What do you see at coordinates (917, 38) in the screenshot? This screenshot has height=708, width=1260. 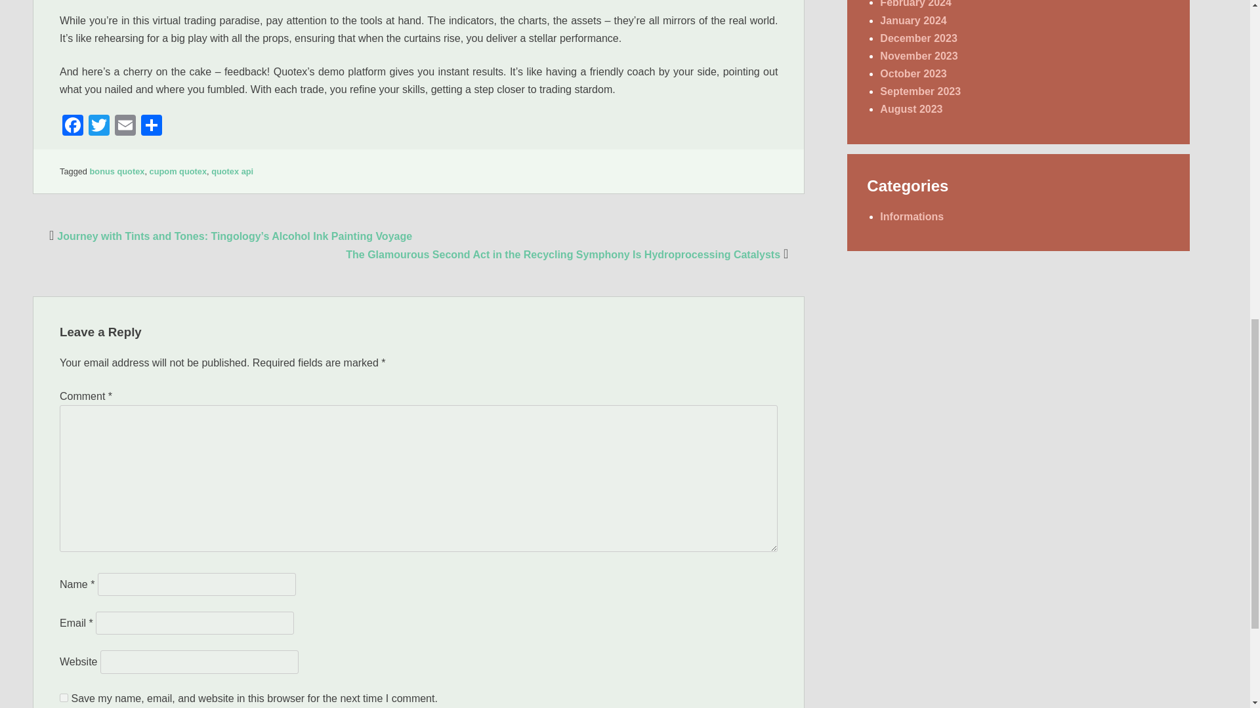 I see `December 2023` at bounding box center [917, 38].